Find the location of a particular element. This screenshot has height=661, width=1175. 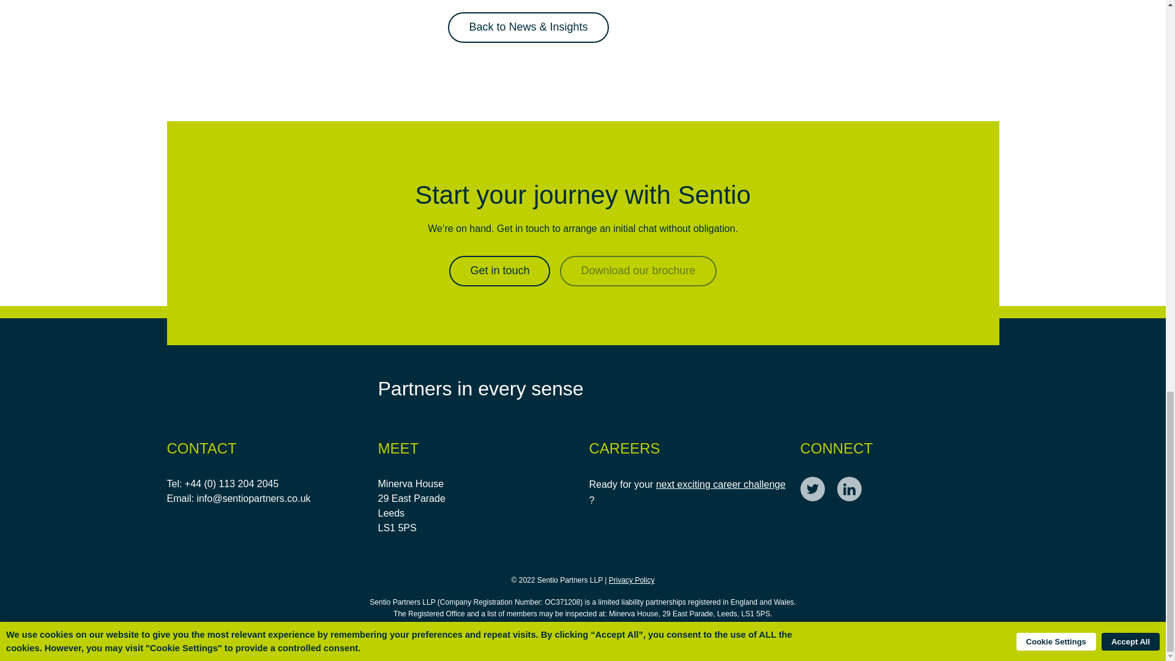

Find Sentio Partners on LinkedIn is located at coordinates (849, 488).